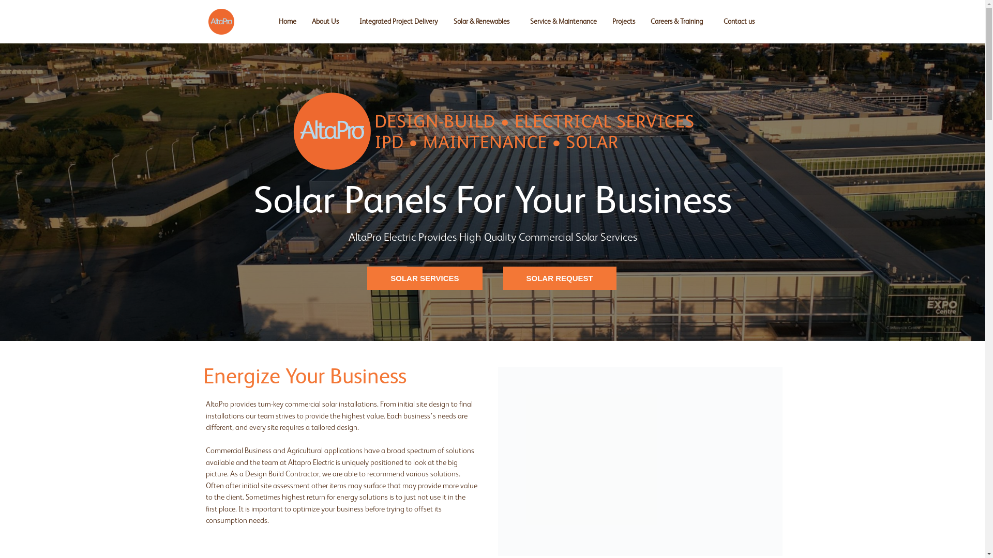  What do you see at coordinates (624, 22) in the screenshot?
I see `Projects` at bounding box center [624, 22].